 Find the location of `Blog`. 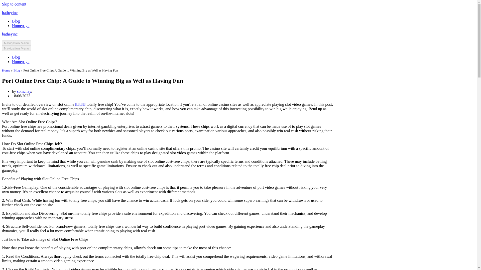

Blog is located at coordinates (16, 57).